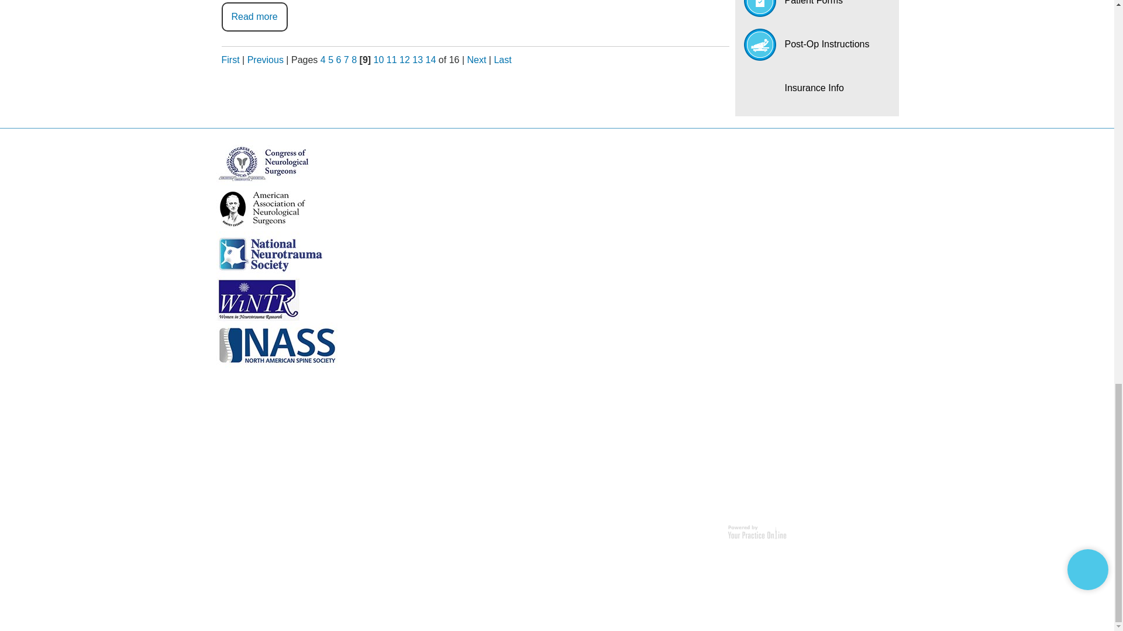 This screenshot has height=631, width=1123. I want to click on Page 12, so click(405, 60).